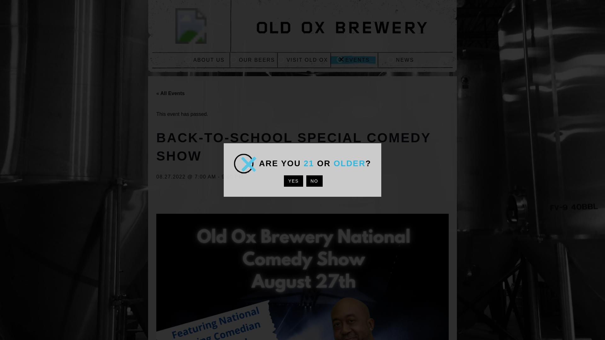 The width and height of the screenshot is (605, 340). Describe the element at coordinates (293, 181) in the screenshot. I see `YES` at that location.